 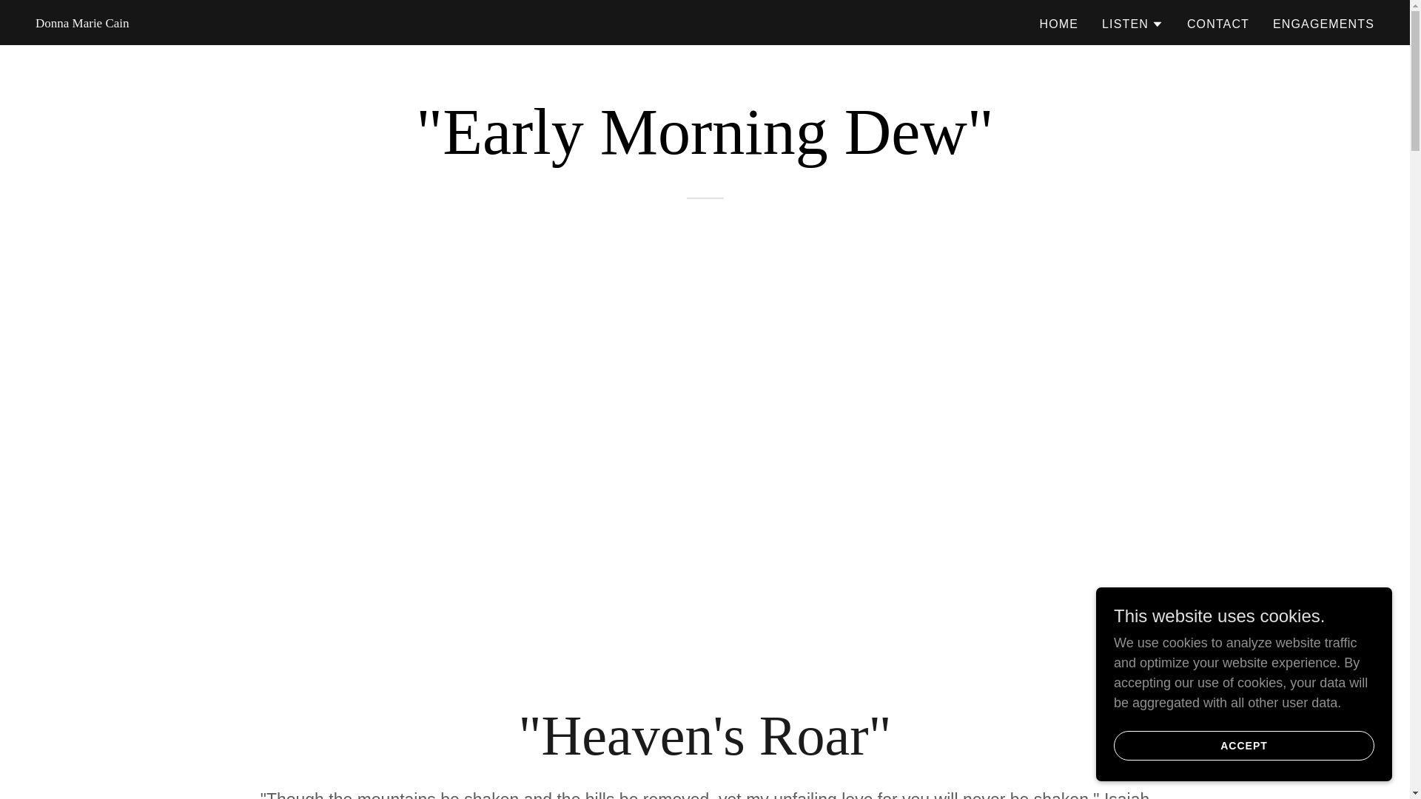 I want to click on ACCEPT, so click(x=1243, y=746).